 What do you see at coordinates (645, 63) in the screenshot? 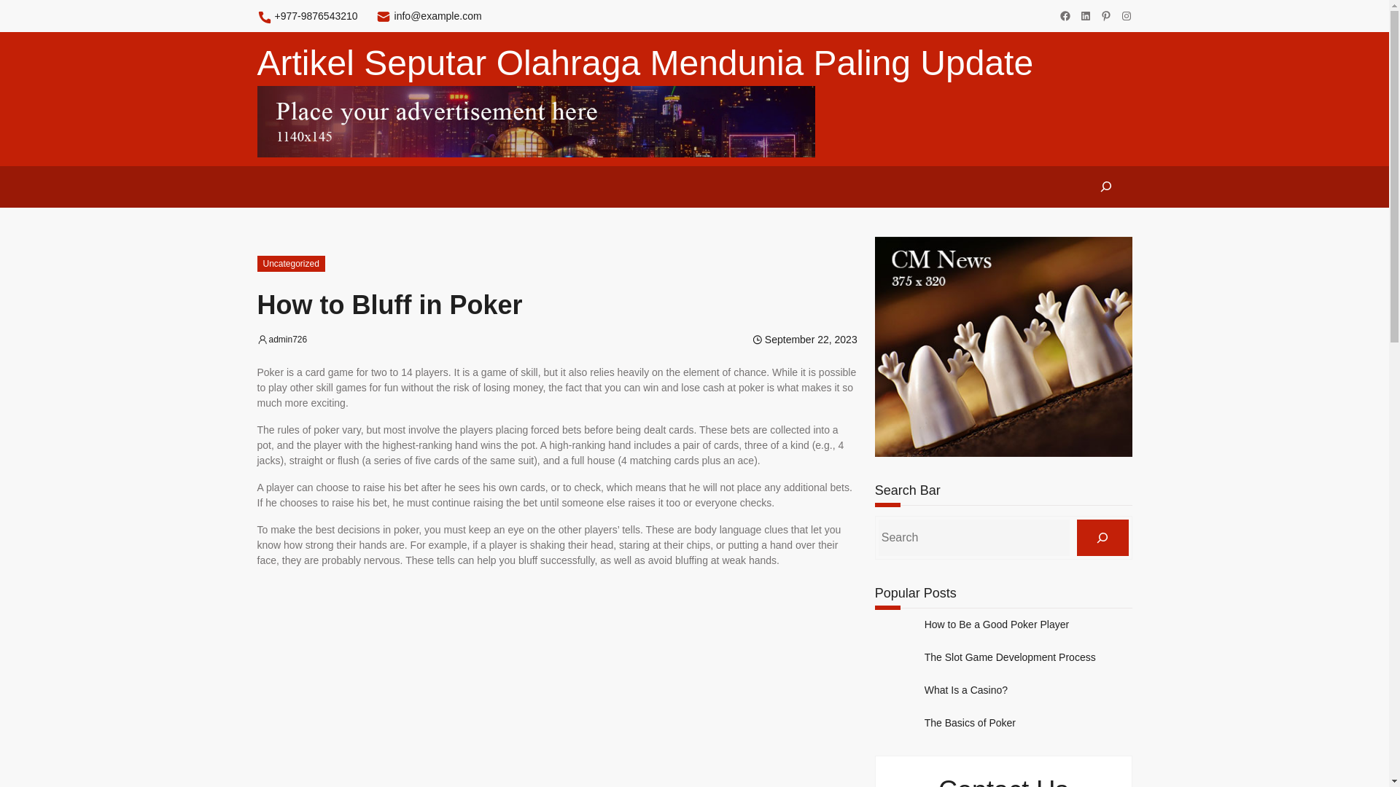
I see `Artikel Seputar Olahraga Mendunia Paling Update` at bounding box center [645, 63].